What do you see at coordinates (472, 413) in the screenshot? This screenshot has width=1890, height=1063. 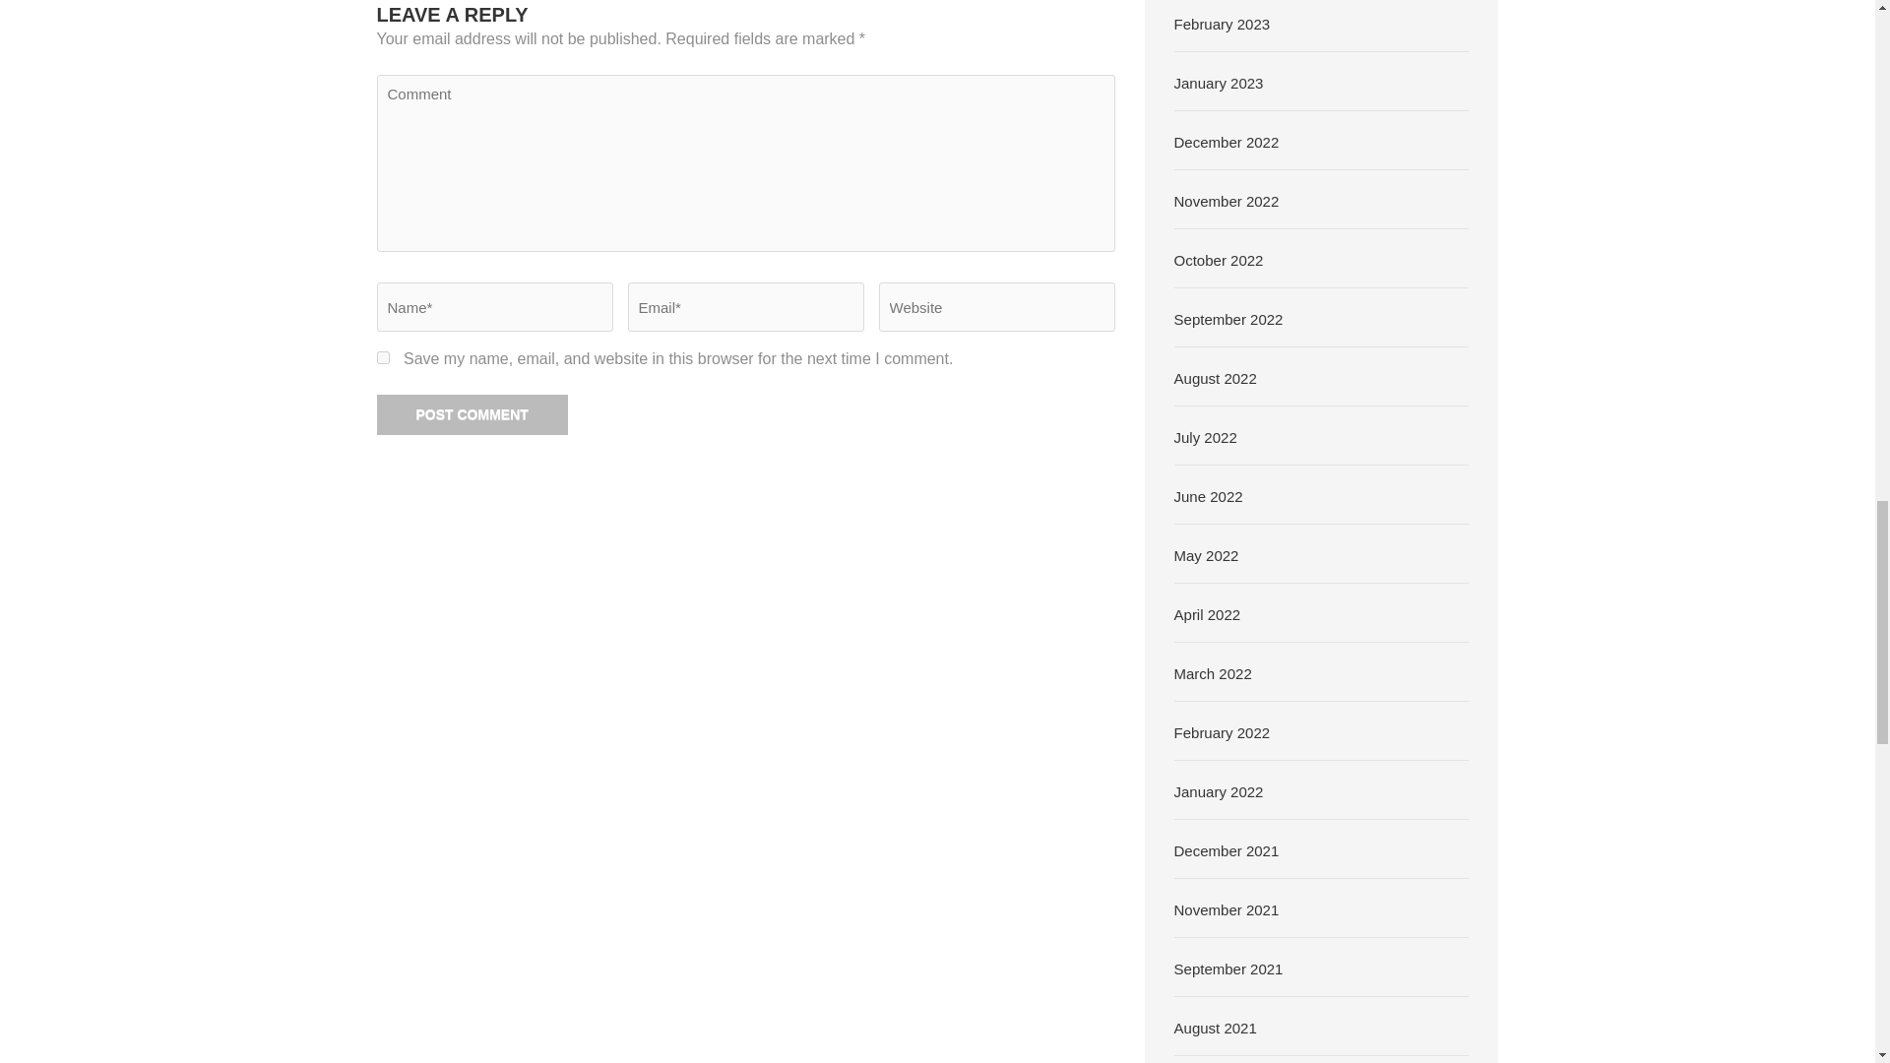 I see `Post Comment` at bounding box center [472, 413].